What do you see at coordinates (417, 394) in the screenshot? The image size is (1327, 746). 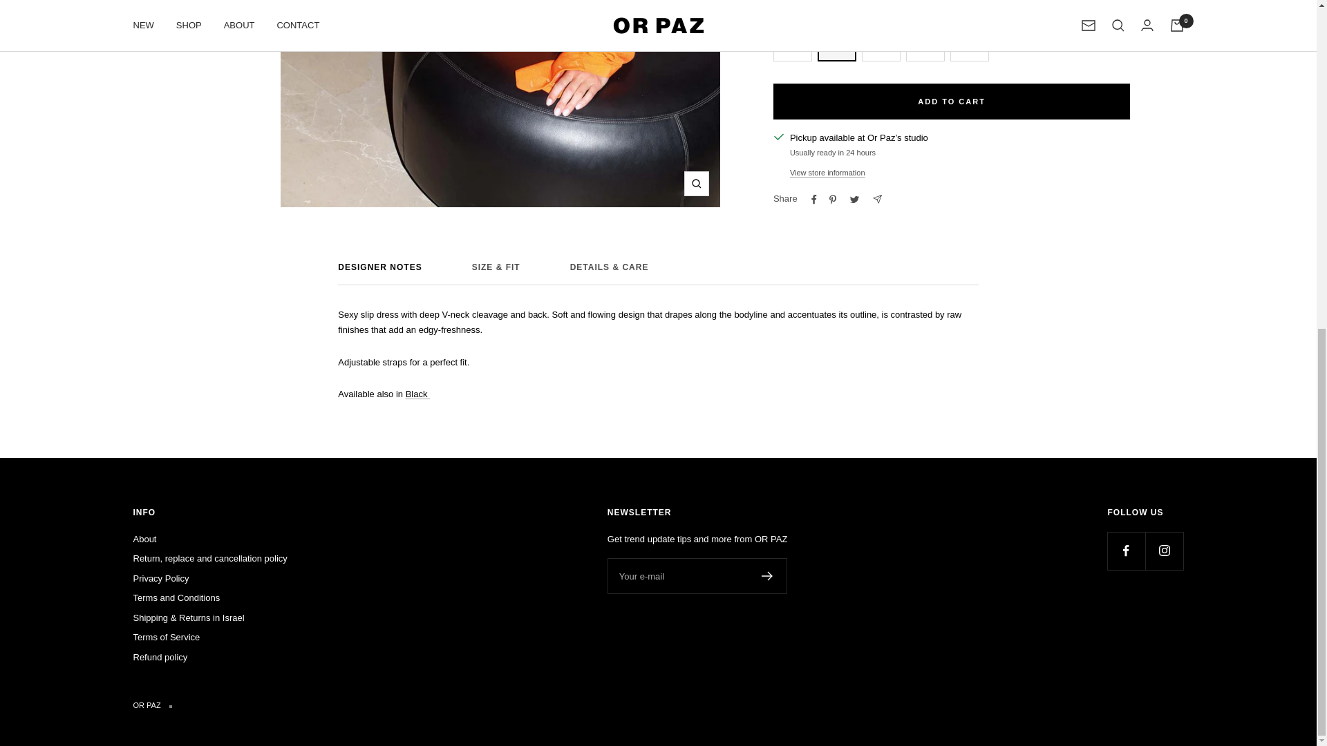 I see `Black` at bounding box center [417, 394].